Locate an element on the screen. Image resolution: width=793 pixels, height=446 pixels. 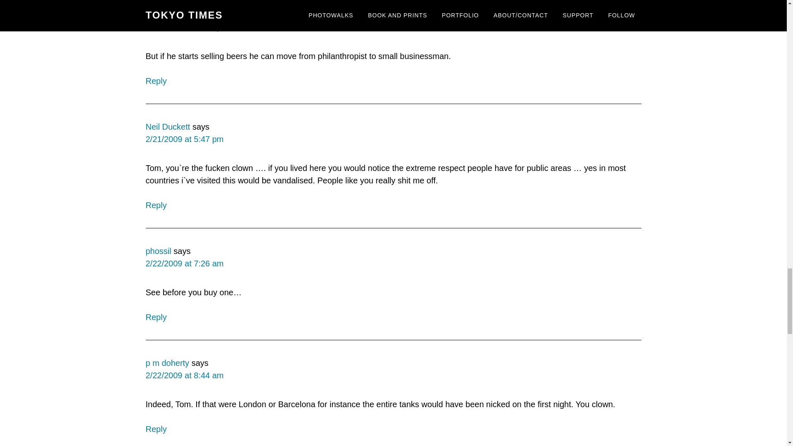
Neil Duckett is located at coordinates (168, 126).